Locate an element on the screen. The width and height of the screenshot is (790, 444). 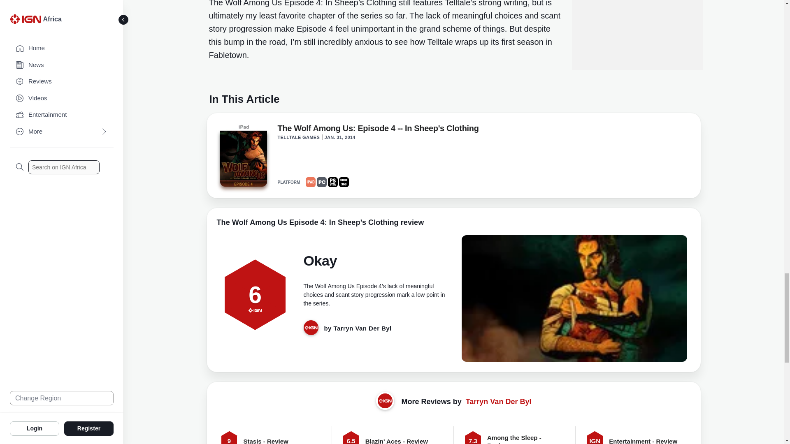
Tarryn Van Der Byl is located at coordinates (499, 401).